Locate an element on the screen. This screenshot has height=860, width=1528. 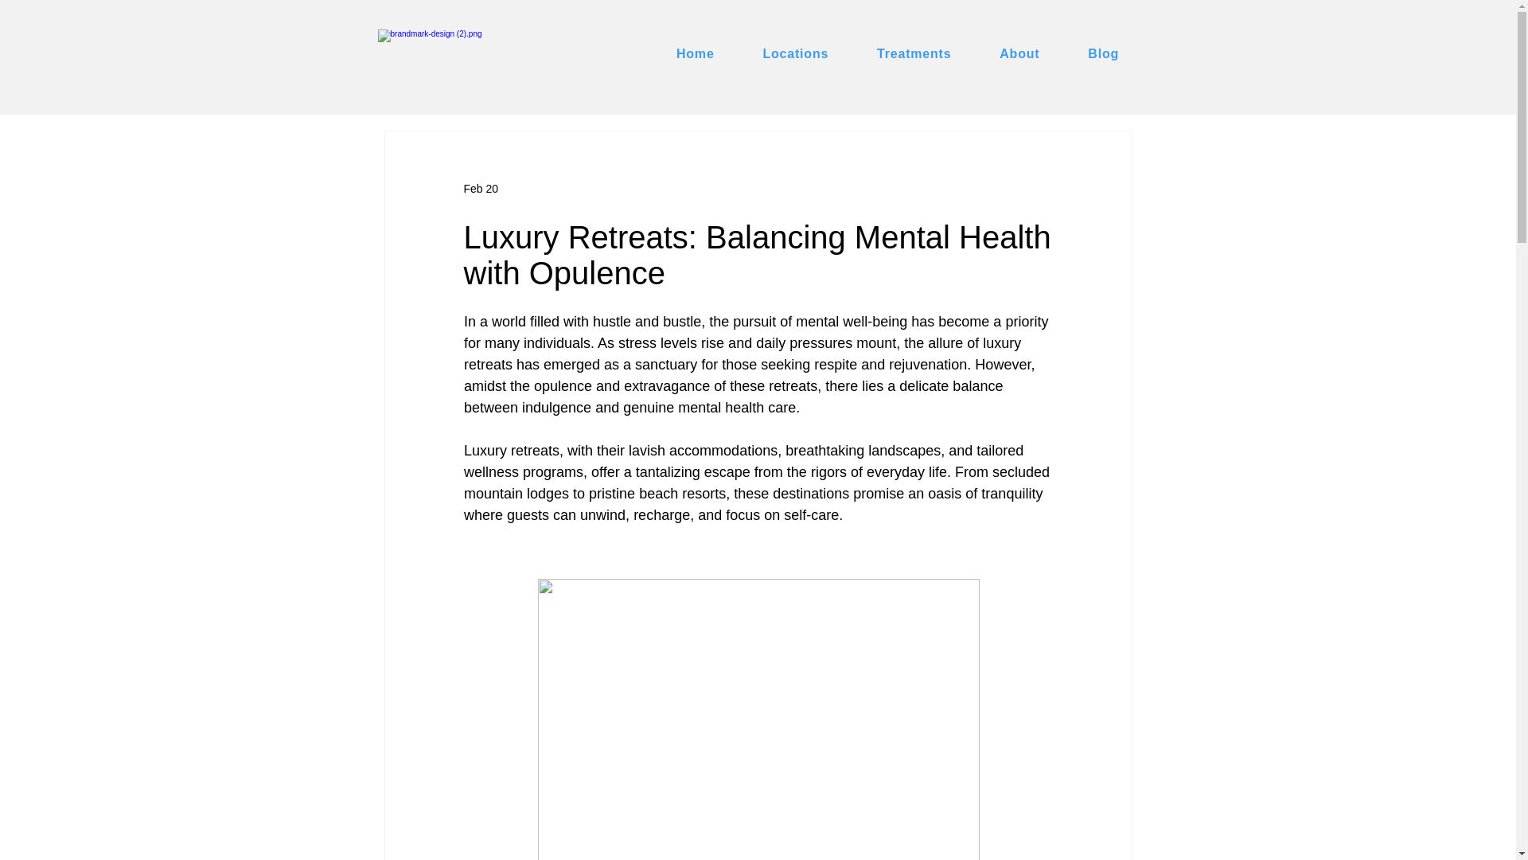
About is located at coordinates (1019, 54).